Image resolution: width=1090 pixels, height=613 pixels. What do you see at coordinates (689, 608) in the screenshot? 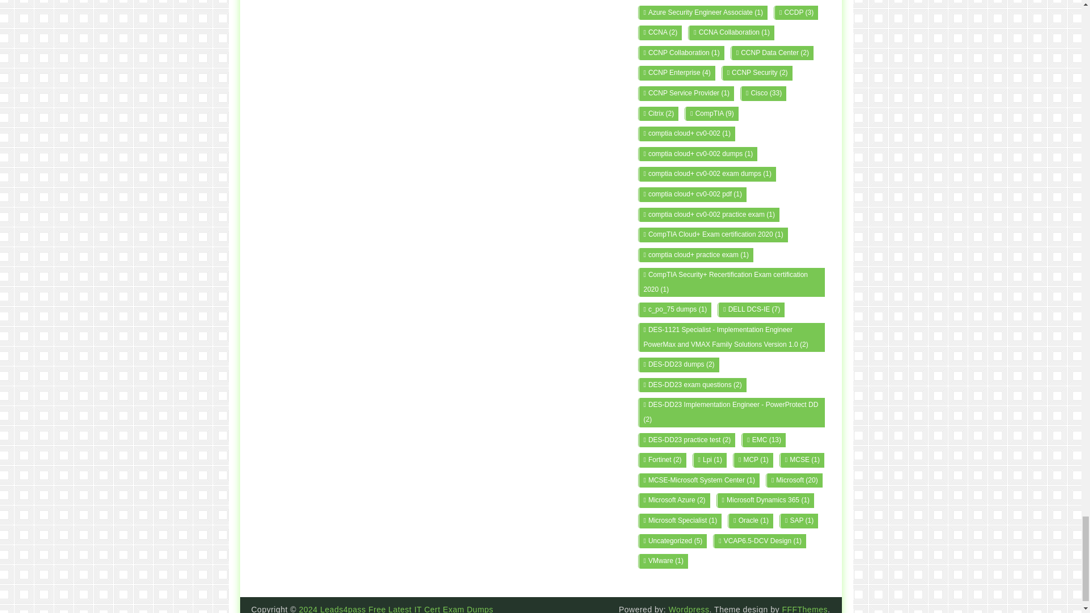
I see `Wordpress` at bounding box center [689, 608].